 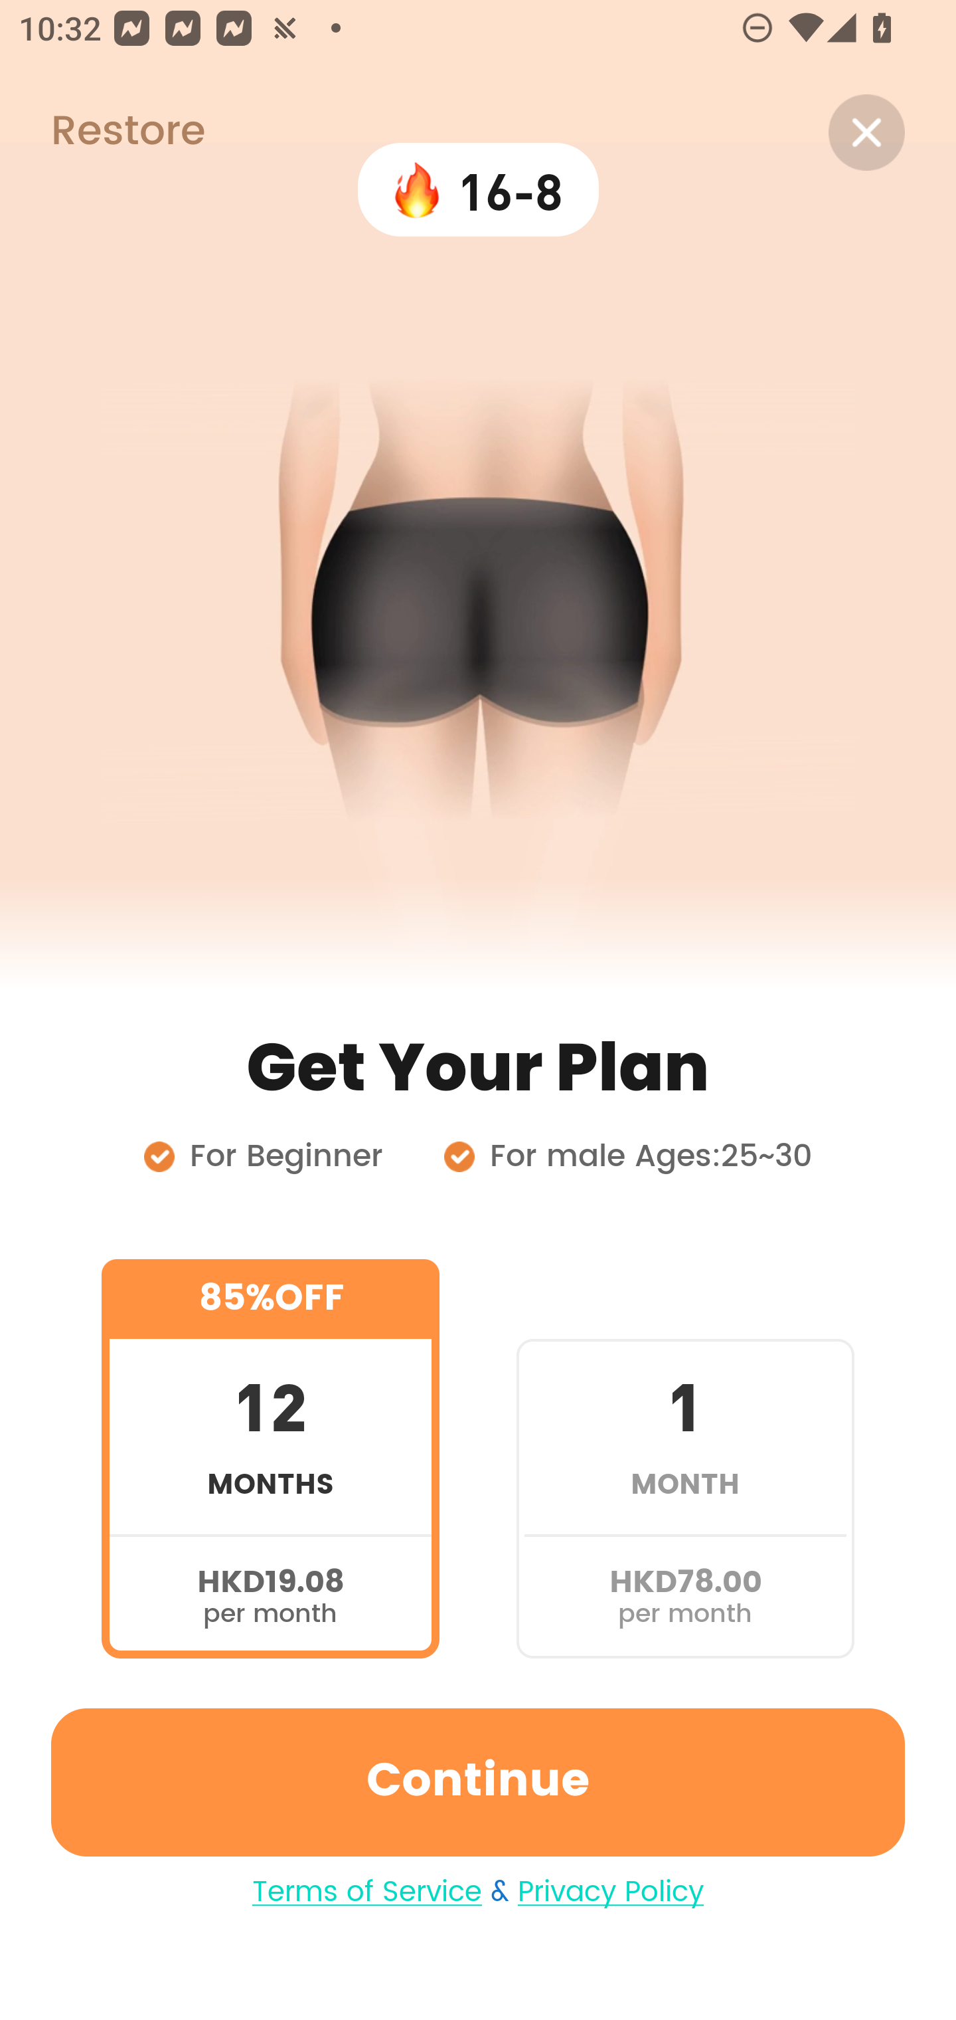 I want to click on Continue, so click(x=478, y=1782).